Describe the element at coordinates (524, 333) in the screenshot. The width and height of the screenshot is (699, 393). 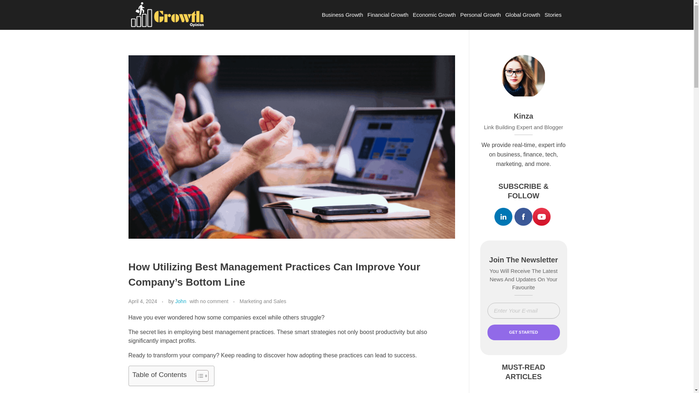
I see `Get Started` at that location.